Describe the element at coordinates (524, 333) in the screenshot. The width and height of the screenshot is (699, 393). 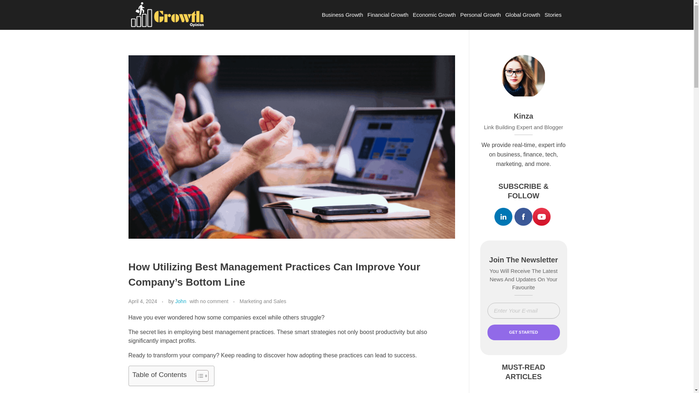
I see `Get Started` at that location.